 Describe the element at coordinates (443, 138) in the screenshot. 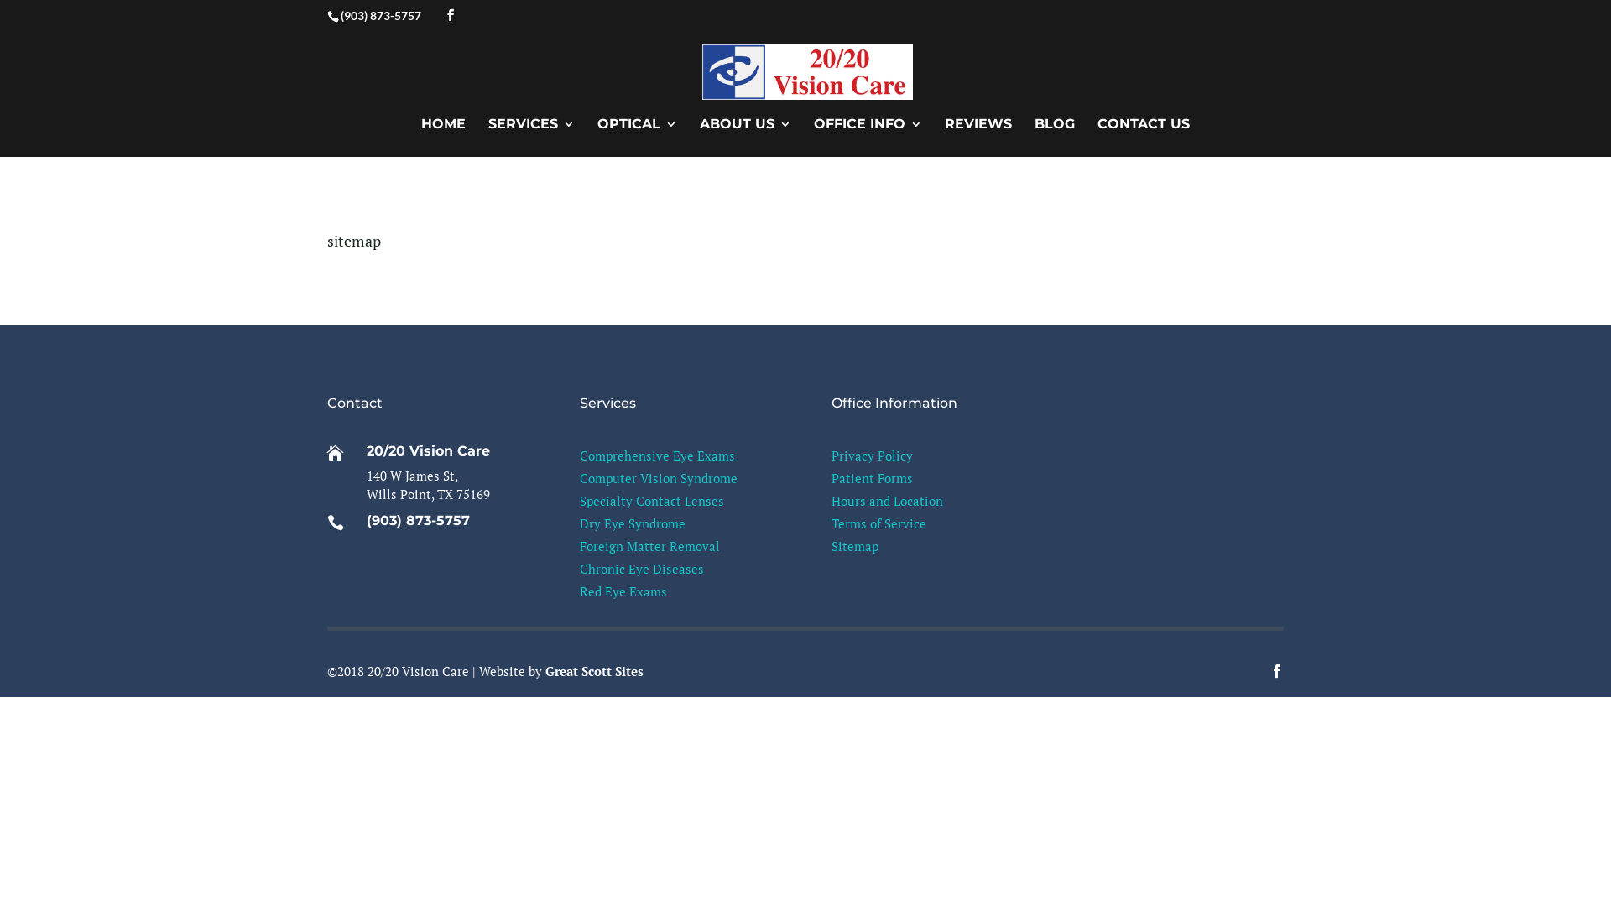

I see `HOME` at that location.